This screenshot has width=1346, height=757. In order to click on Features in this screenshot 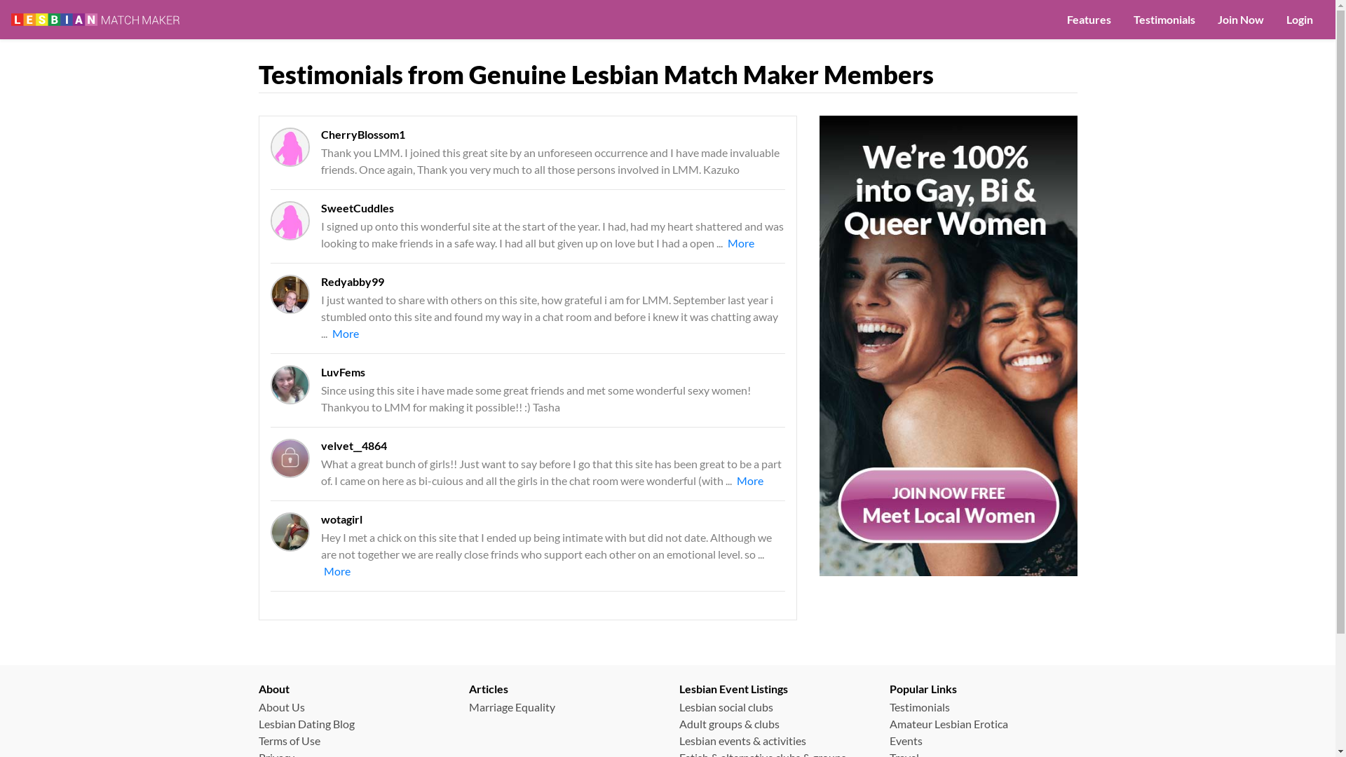, I will do `click(1089, 20)`.